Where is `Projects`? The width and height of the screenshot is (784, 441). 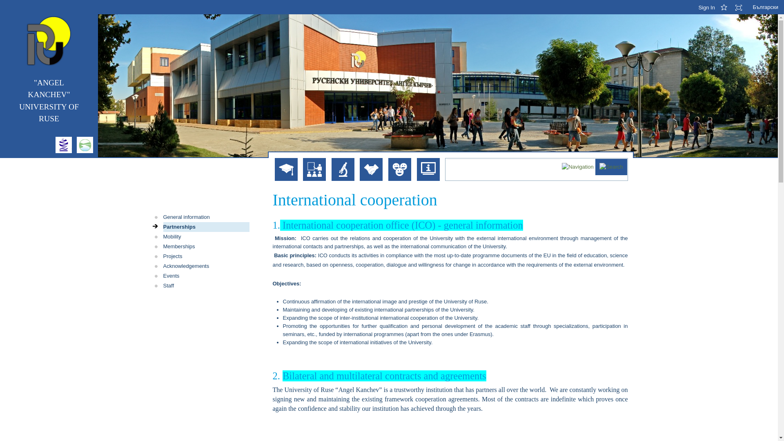
Projects is located at coordinates (206, 256).